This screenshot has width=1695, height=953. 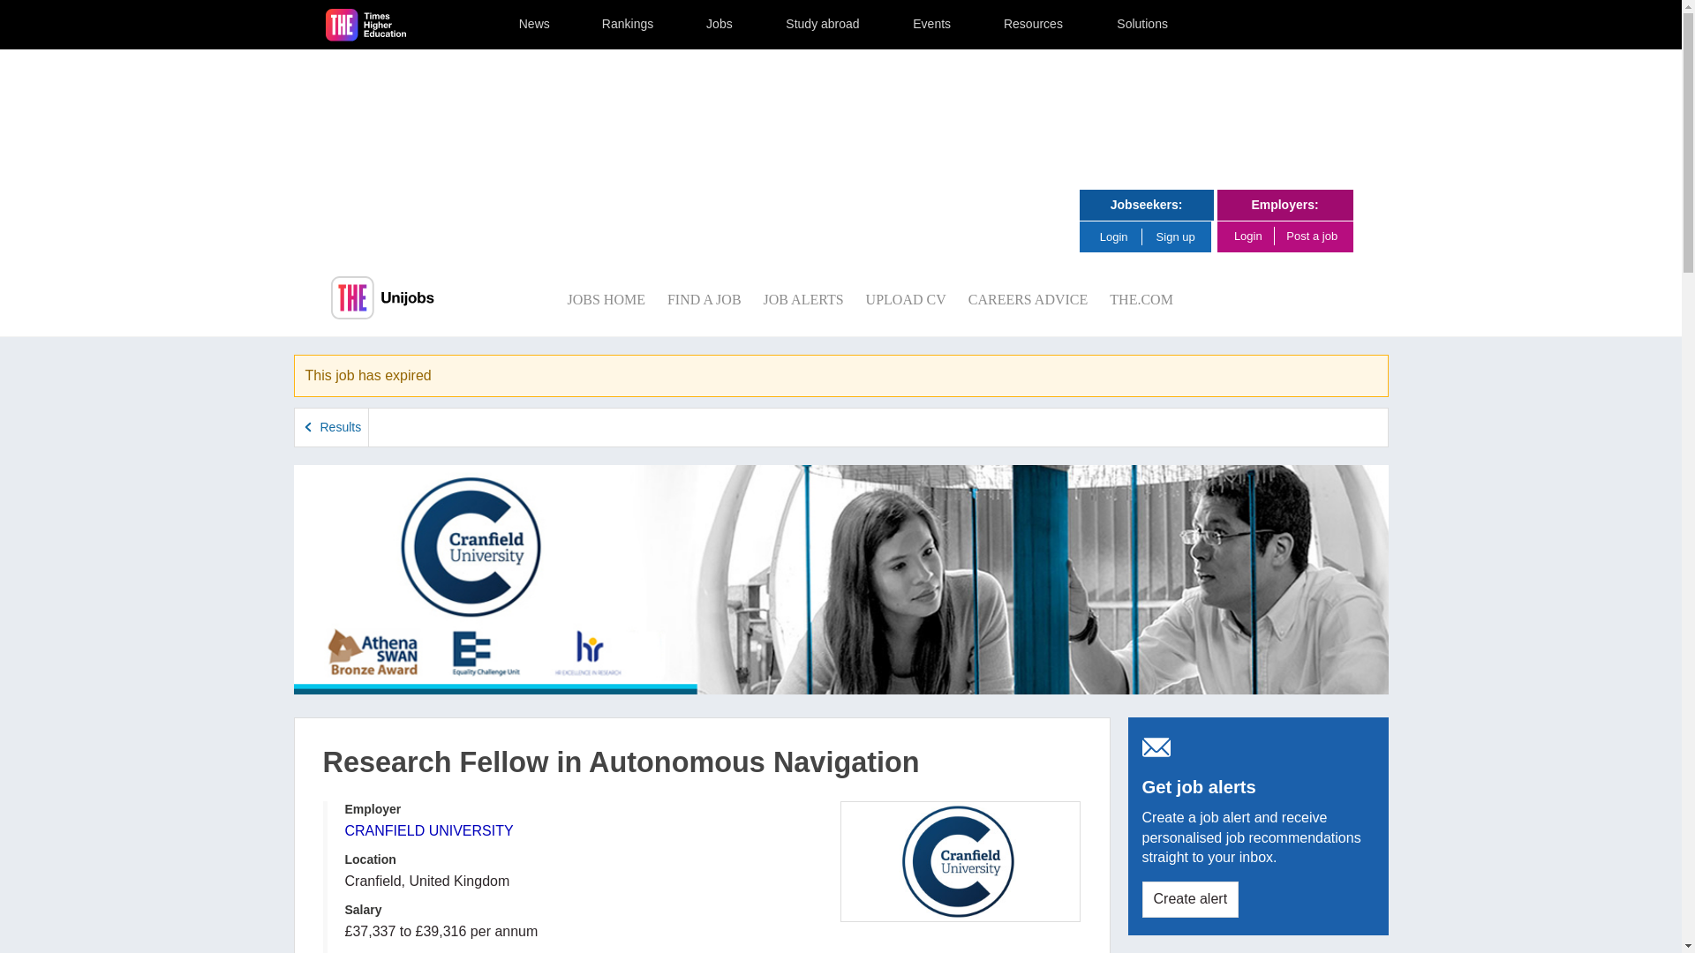 I want to click on Solutions, so click(x=1142, y=25).